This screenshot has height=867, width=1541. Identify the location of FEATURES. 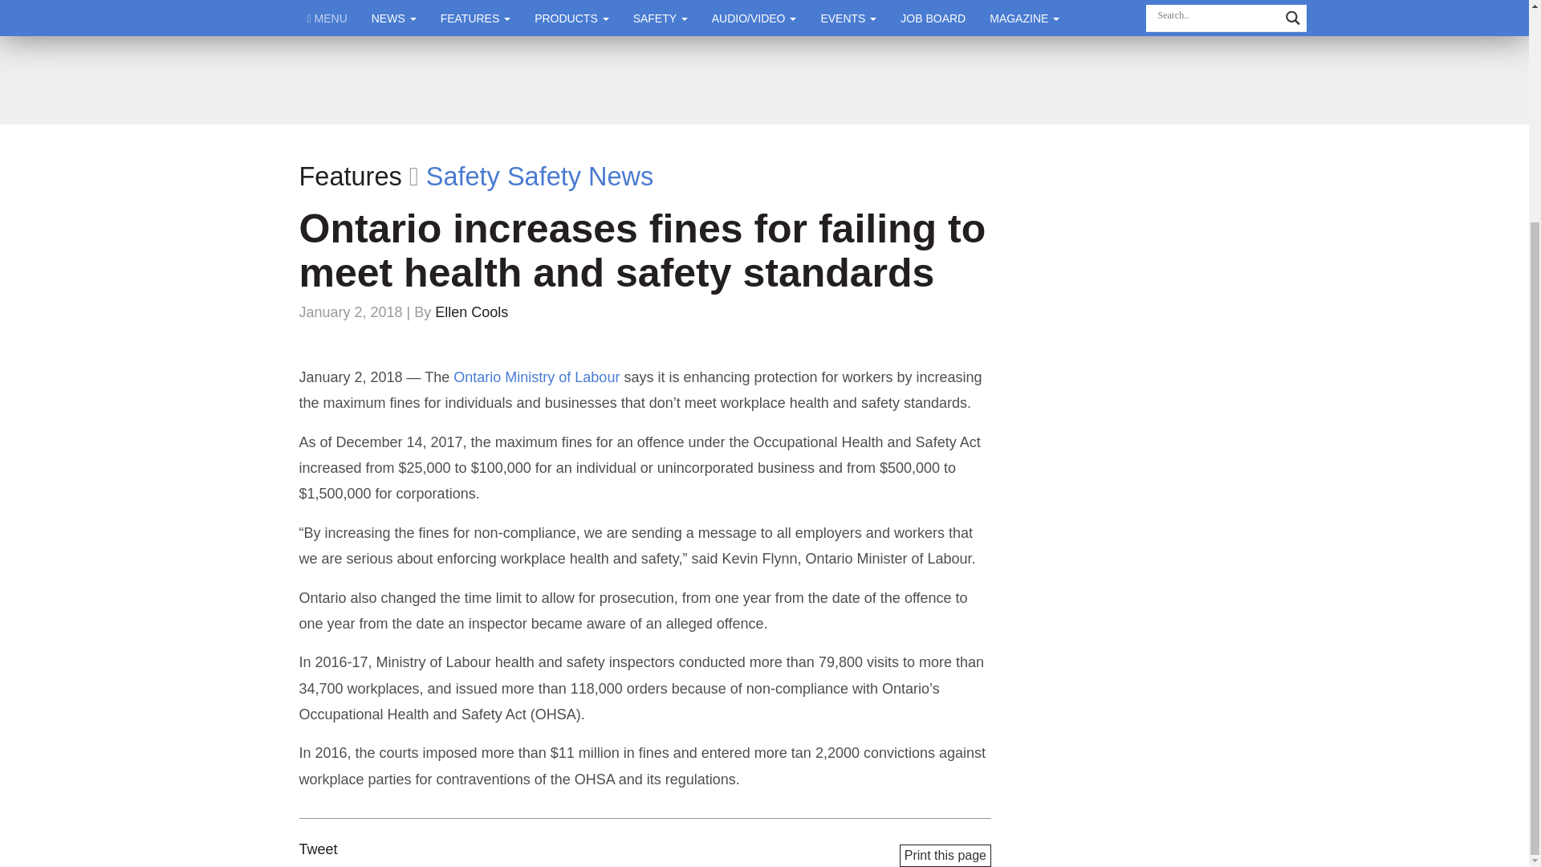
(475, 18).